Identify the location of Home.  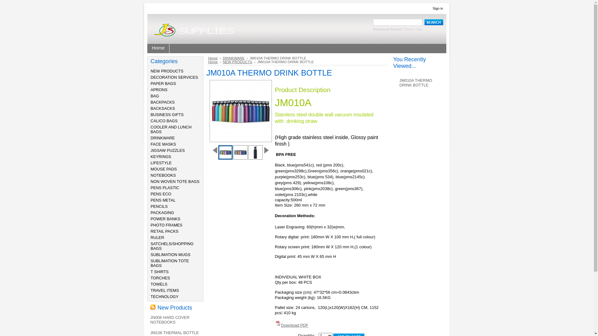
(158, 49).